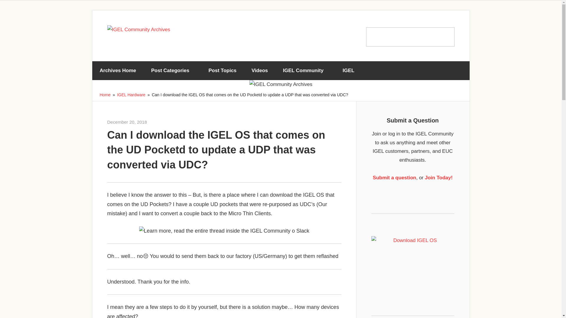 The image size is (566, 318). Describe the element at coordinates (259, 71) in the screenshot. I see `Videos` at that location.